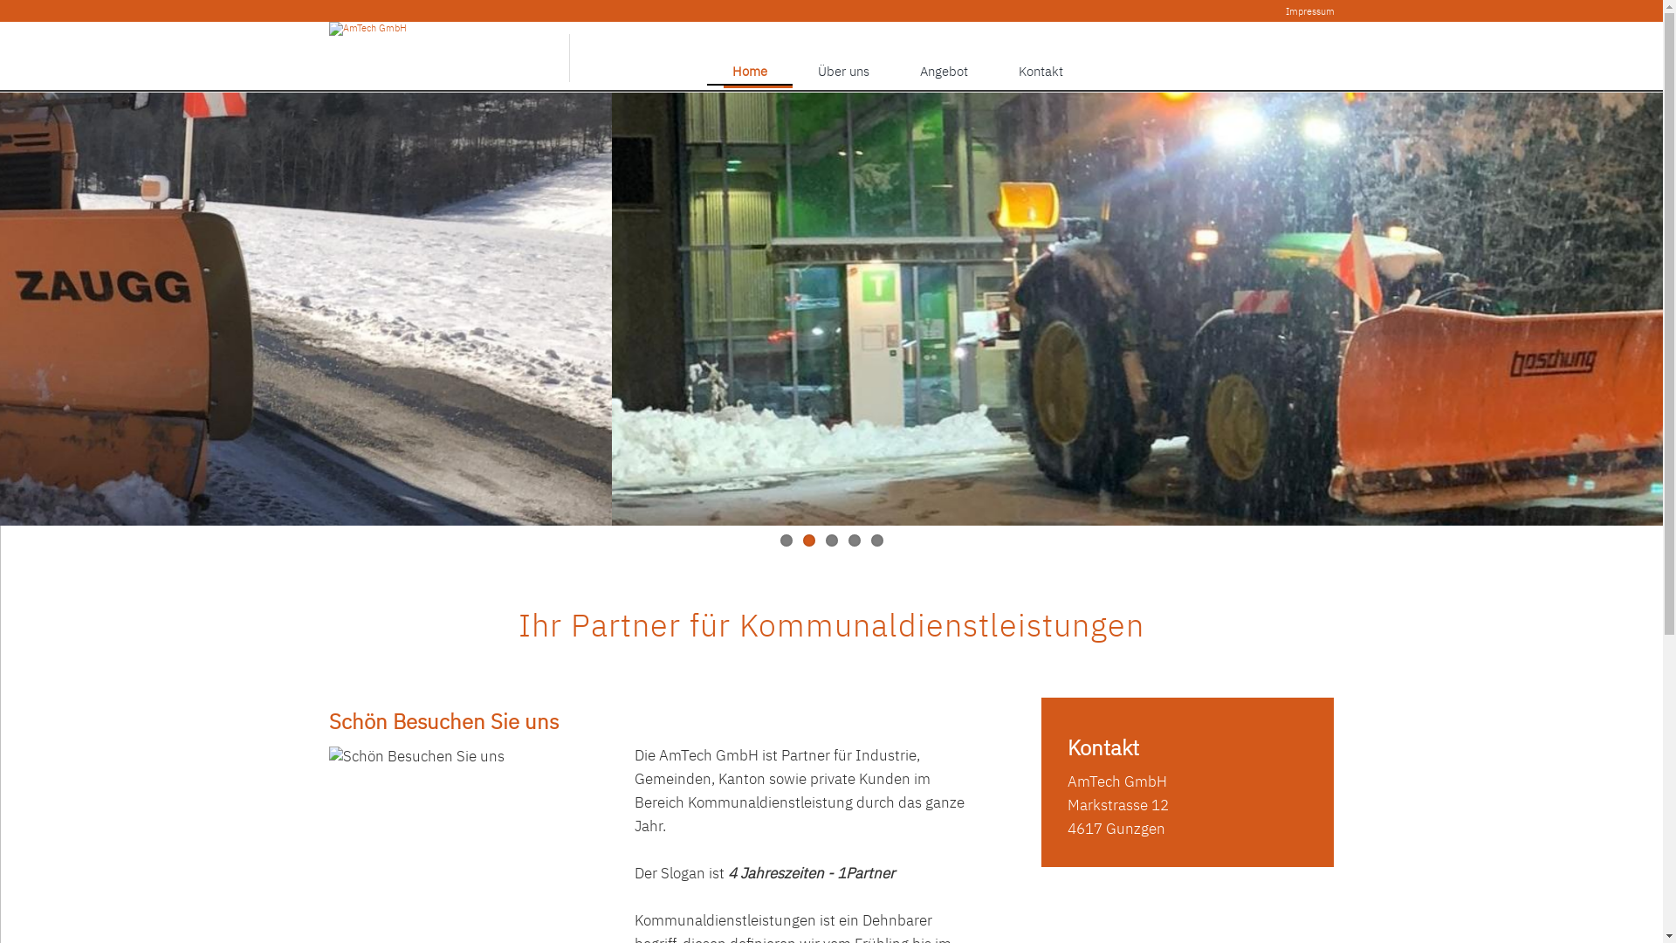 The image size is (1676, 943). What do you see at coordinates (855, 540) in the screenshot?
I see `4` at bounding box center [855, 540].